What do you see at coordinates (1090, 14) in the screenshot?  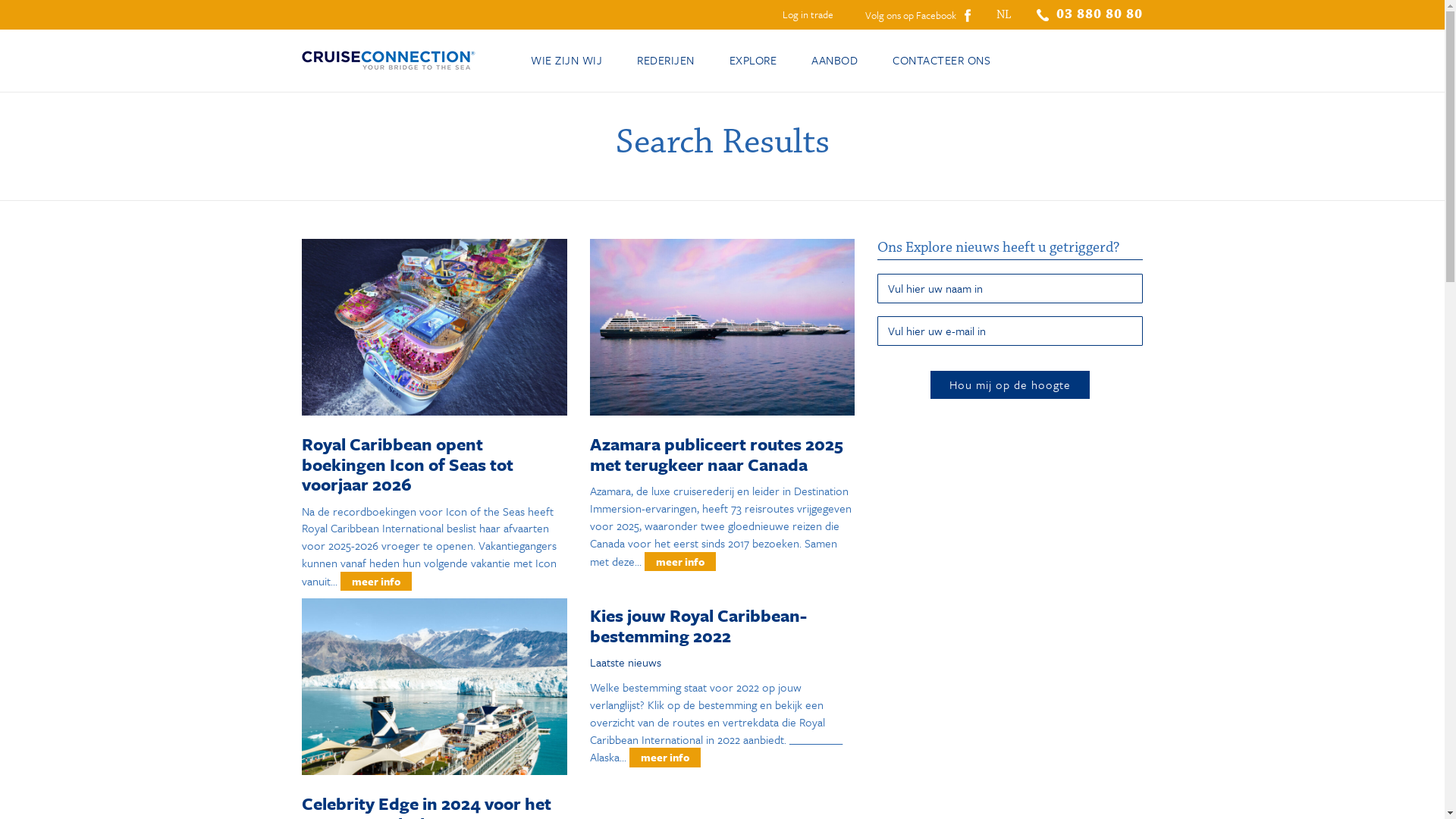 I see `03 880 80 80` at bounding box center [1090, 14].